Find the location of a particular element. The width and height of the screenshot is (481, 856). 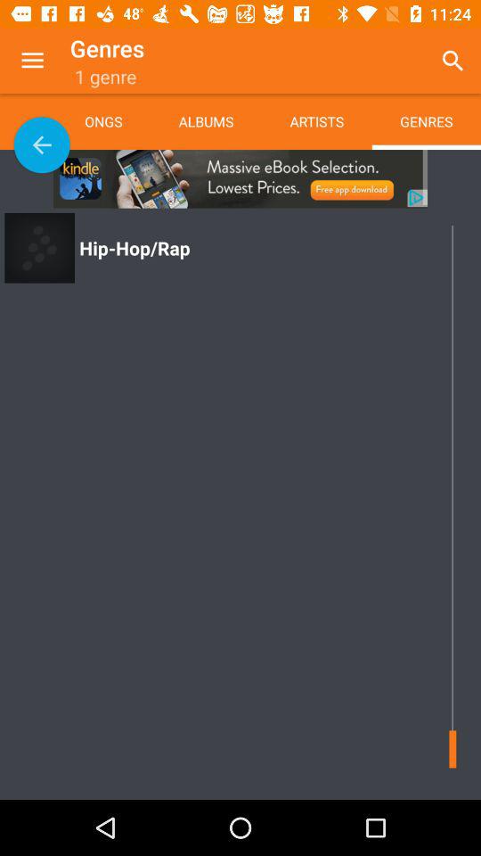

turn off item to the right of albums icon is located at coordinates (316, 121).